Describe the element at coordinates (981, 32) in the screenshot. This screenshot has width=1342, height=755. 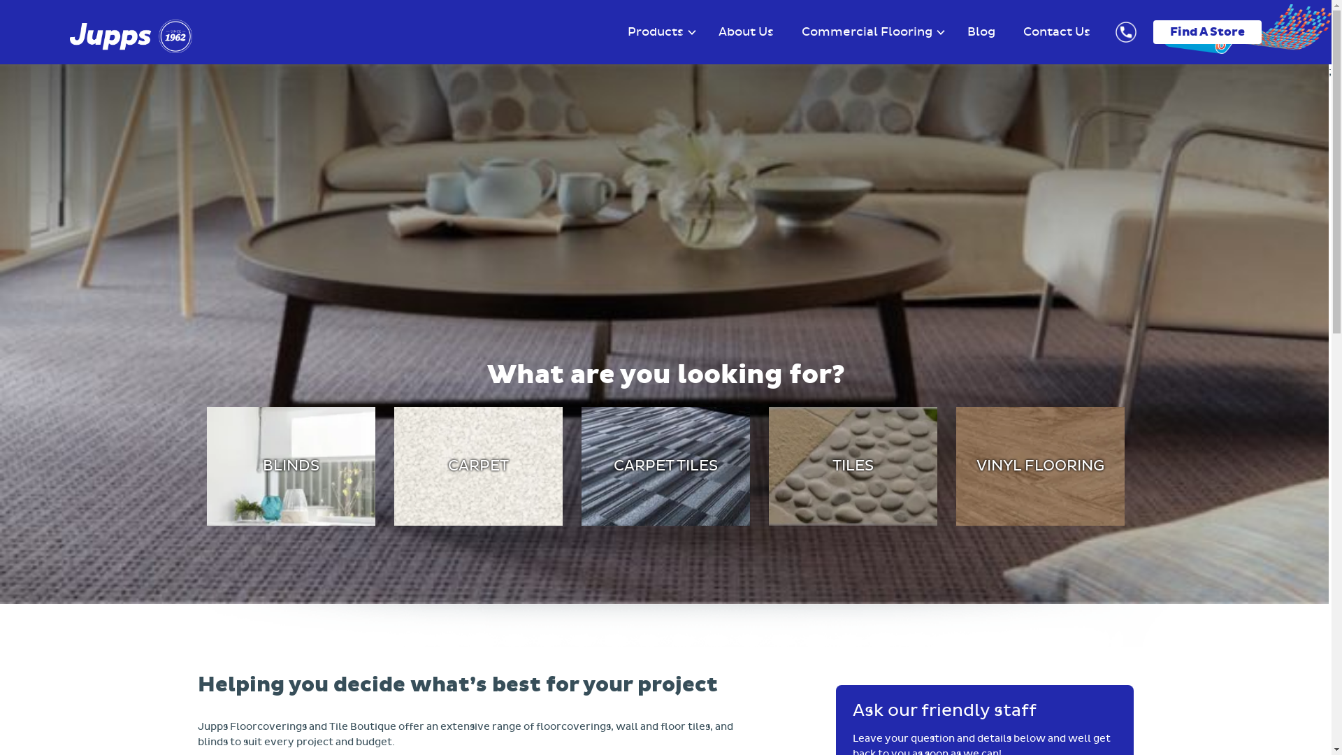
I see `Blog` at that location.